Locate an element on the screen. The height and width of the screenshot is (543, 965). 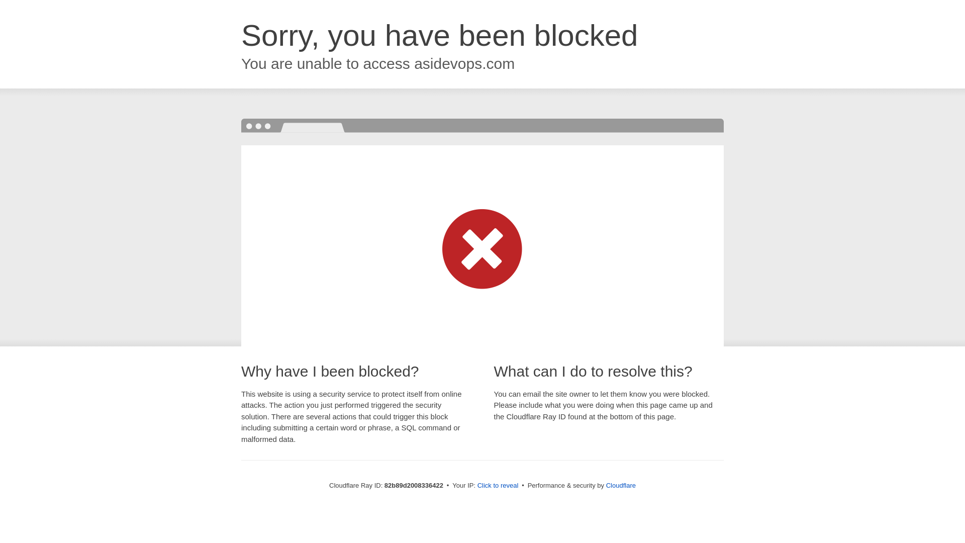
Click to reveal is located at coordinates (498, 486).